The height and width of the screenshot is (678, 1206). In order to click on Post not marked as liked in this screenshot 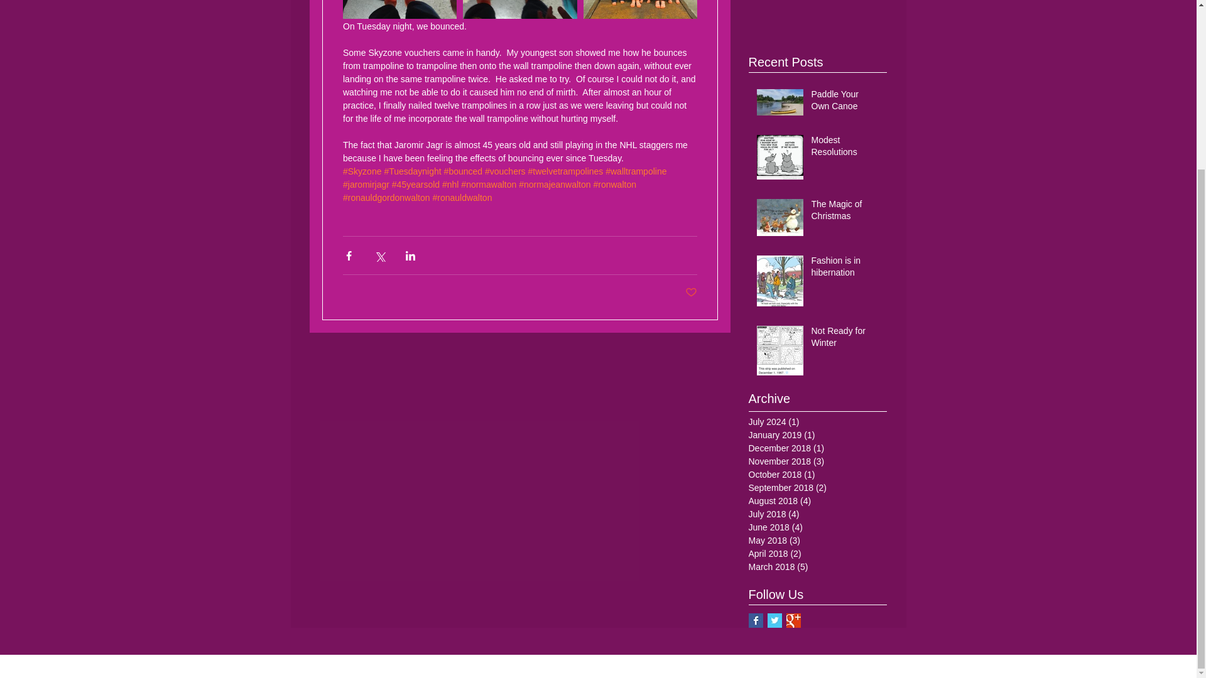, I will do `click(691, 293)`.